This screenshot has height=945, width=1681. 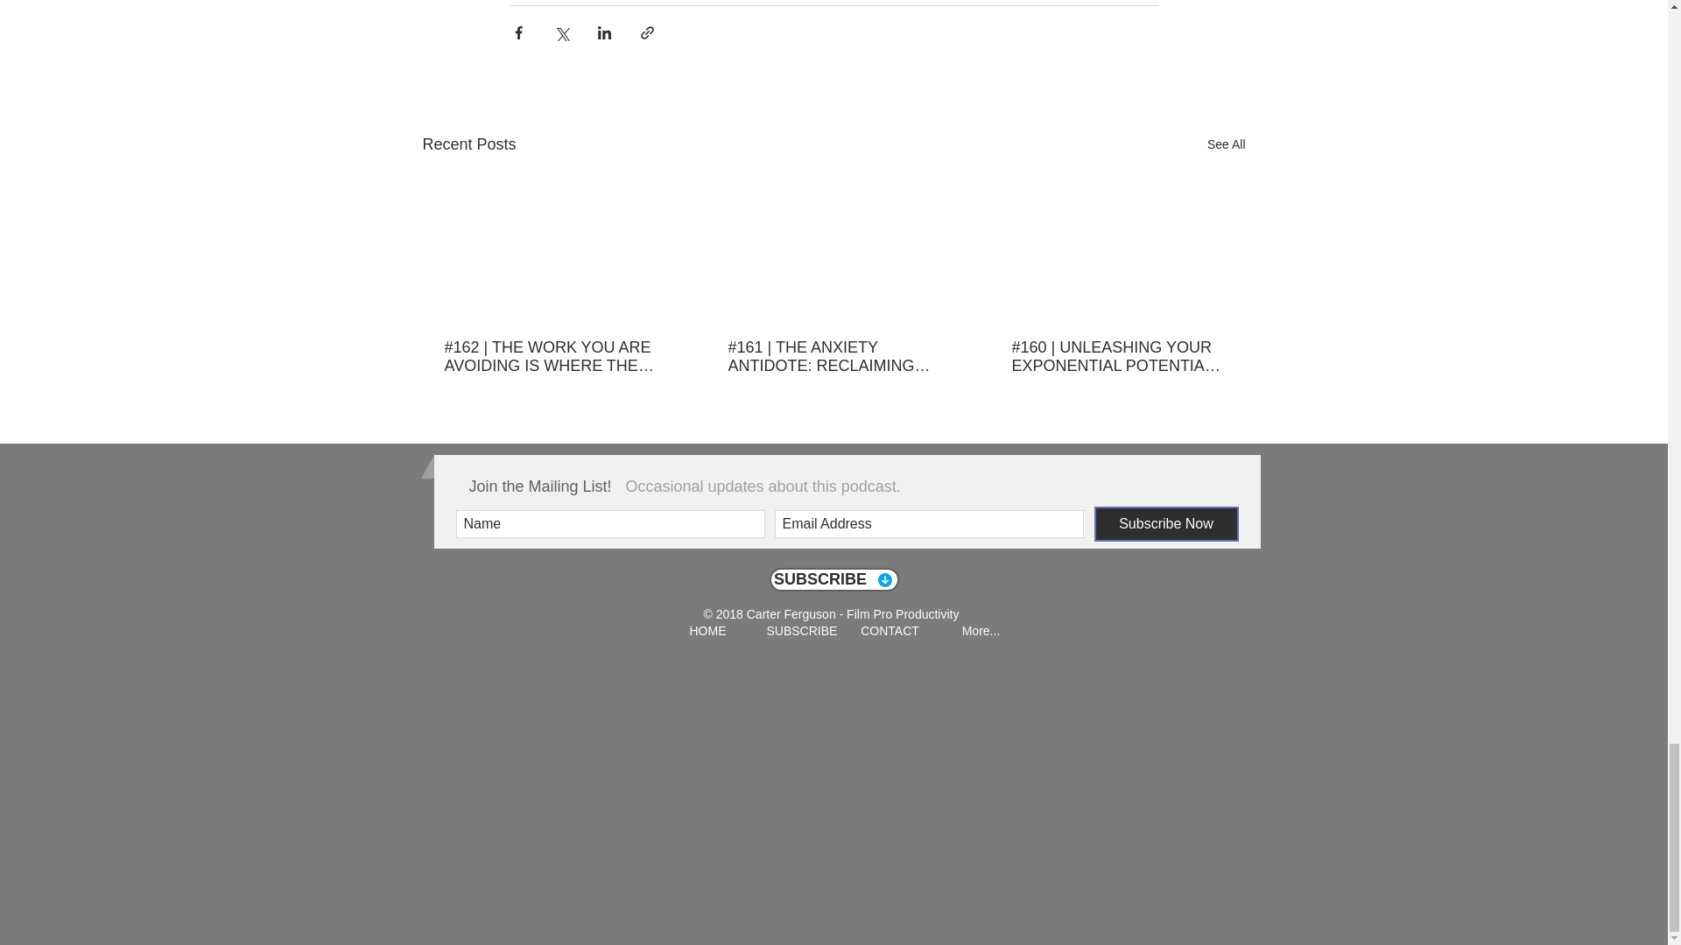 What do you see at coordinates (1166, 523) in the screenshot?
I see `Subscribe Now` at bounding box center [1166, 523].